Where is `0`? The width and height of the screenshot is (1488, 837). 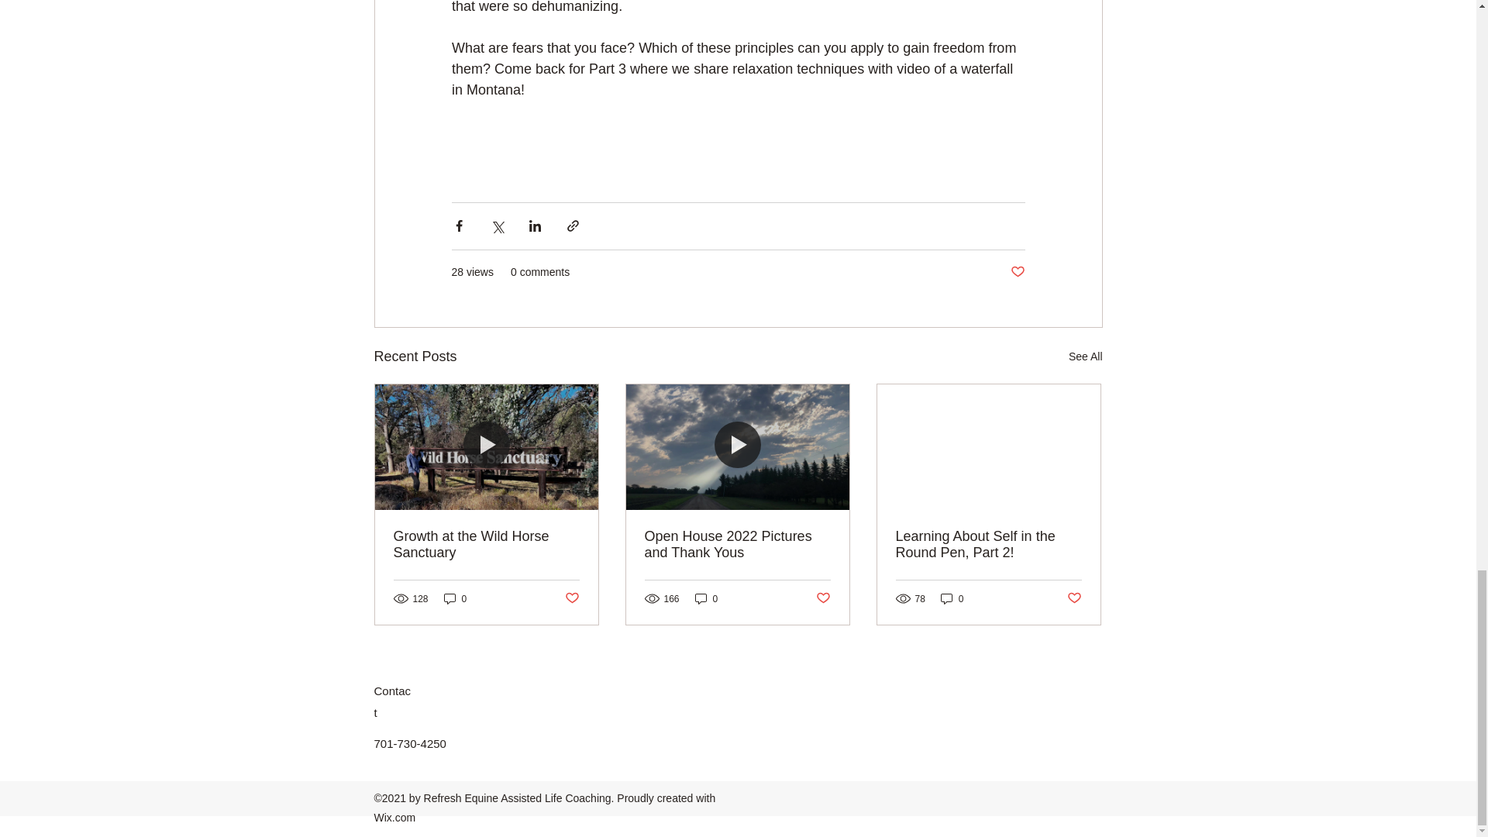
0 is located at coordinates (455, 598).